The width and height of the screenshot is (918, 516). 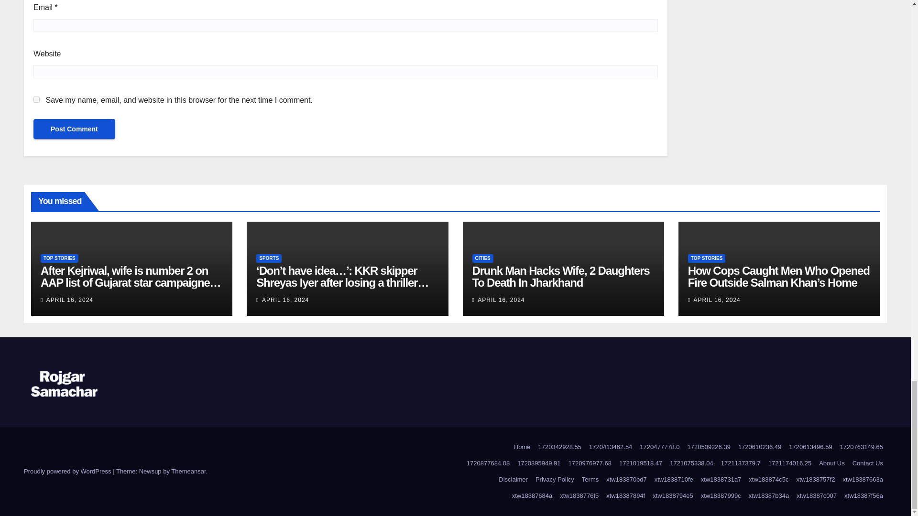 What do you see at coordinates (74, 129) in the screenshot?
I see `Post Comment` at bounding box center [74, 129].